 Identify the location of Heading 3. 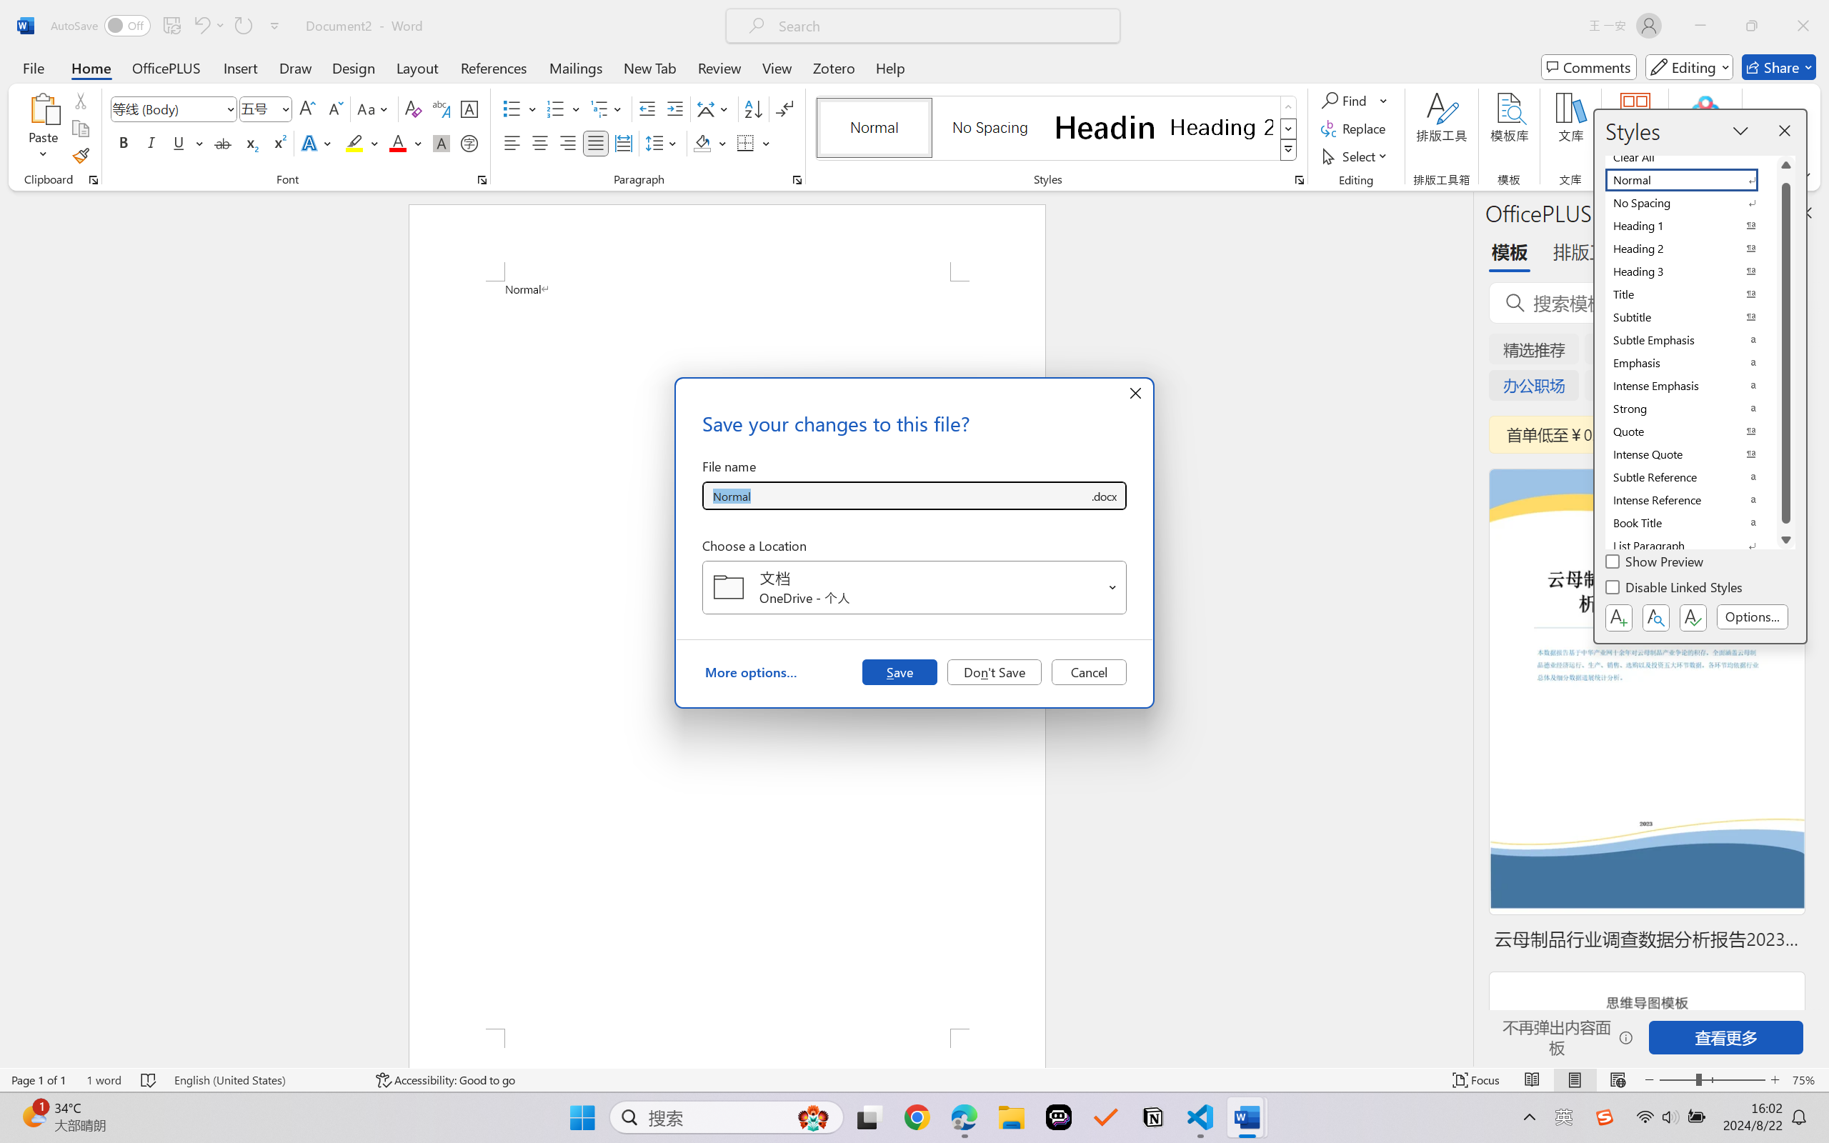
(1690, 271).